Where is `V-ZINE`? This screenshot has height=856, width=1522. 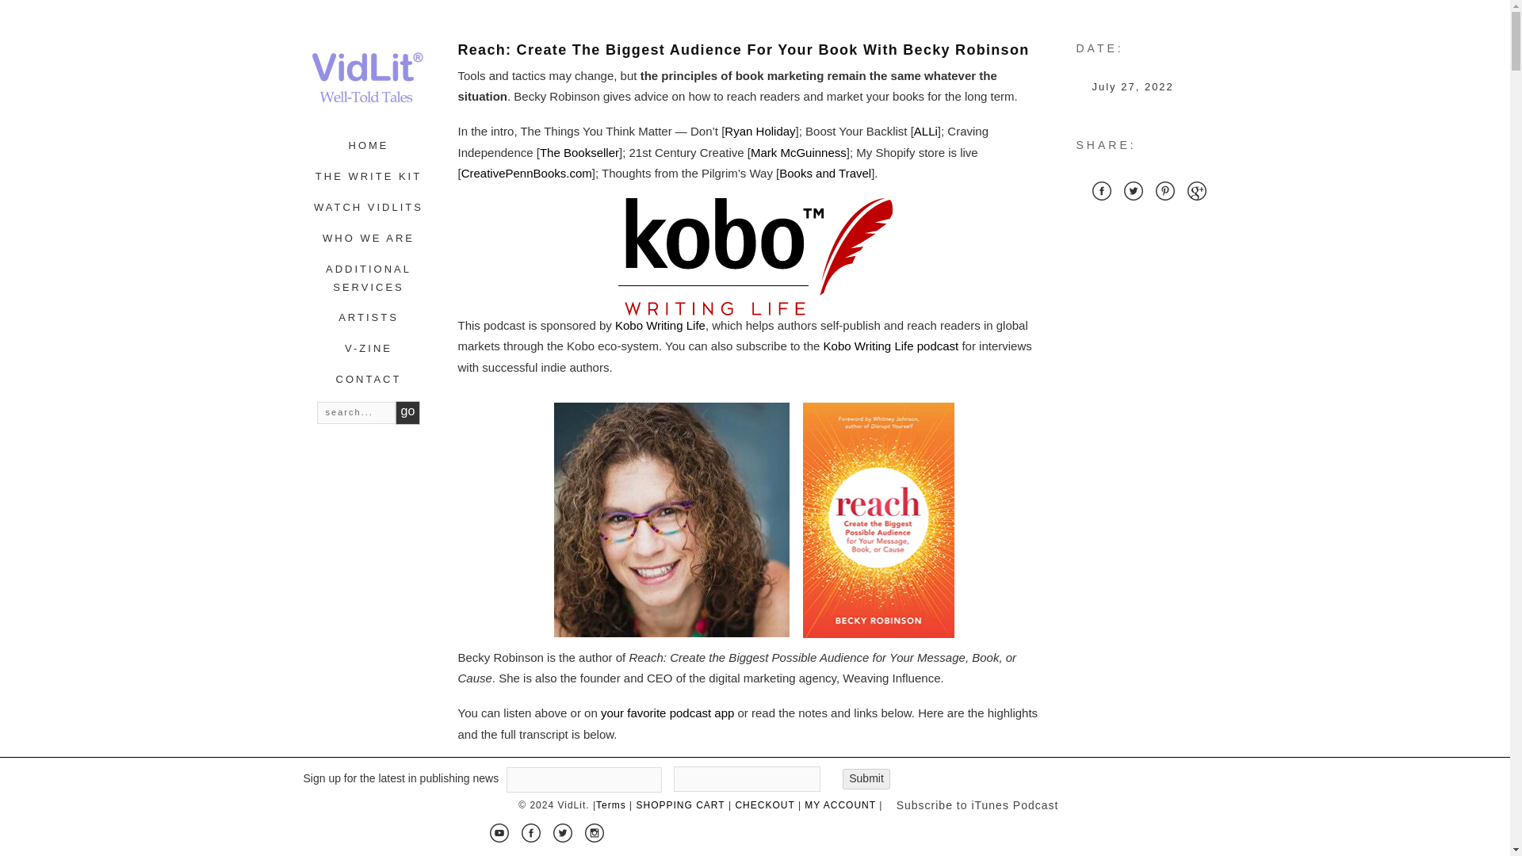 V-ZINE is located at coordinates (369, 349).